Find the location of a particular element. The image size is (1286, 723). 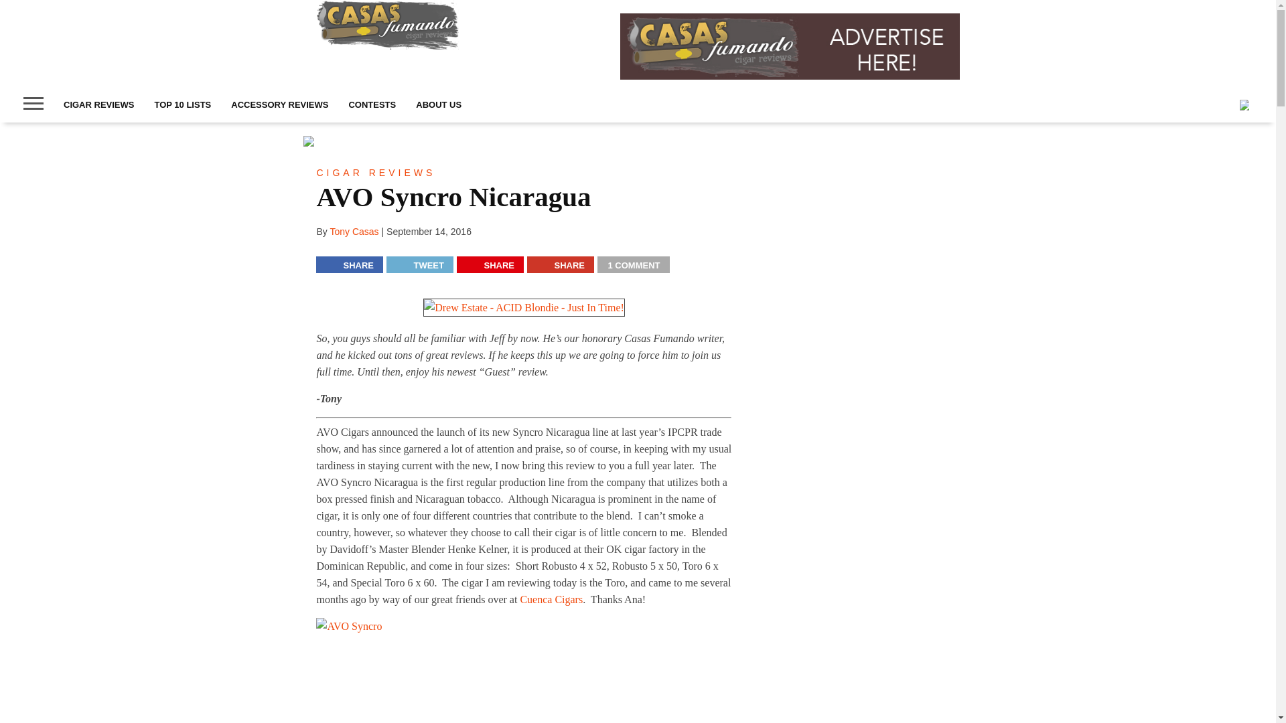

Posts by Tony Casas is located at coordinates (354, 232).